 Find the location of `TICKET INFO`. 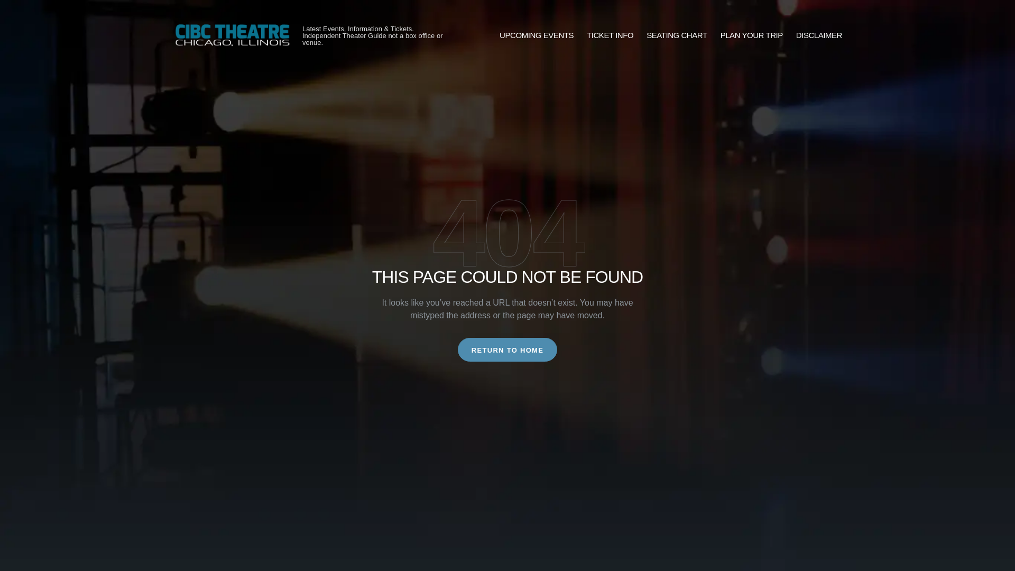

TICKET INFO is located at coordinates (610, 35).